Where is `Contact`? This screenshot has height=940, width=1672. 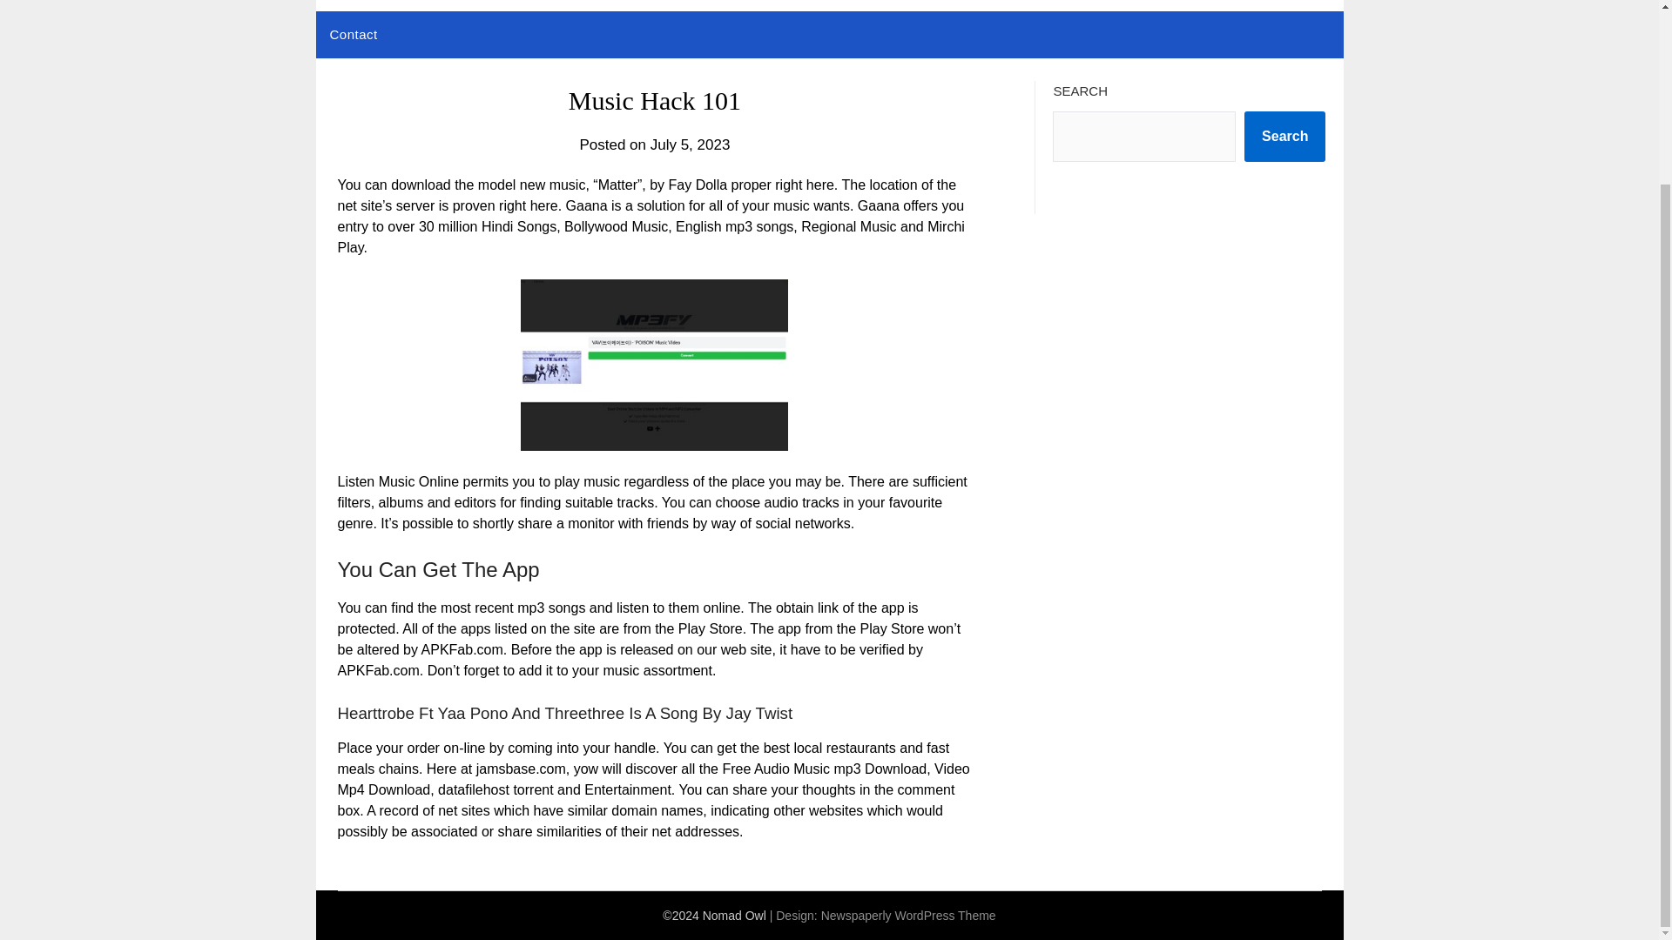
Contact is located at coordinates (354, 34).